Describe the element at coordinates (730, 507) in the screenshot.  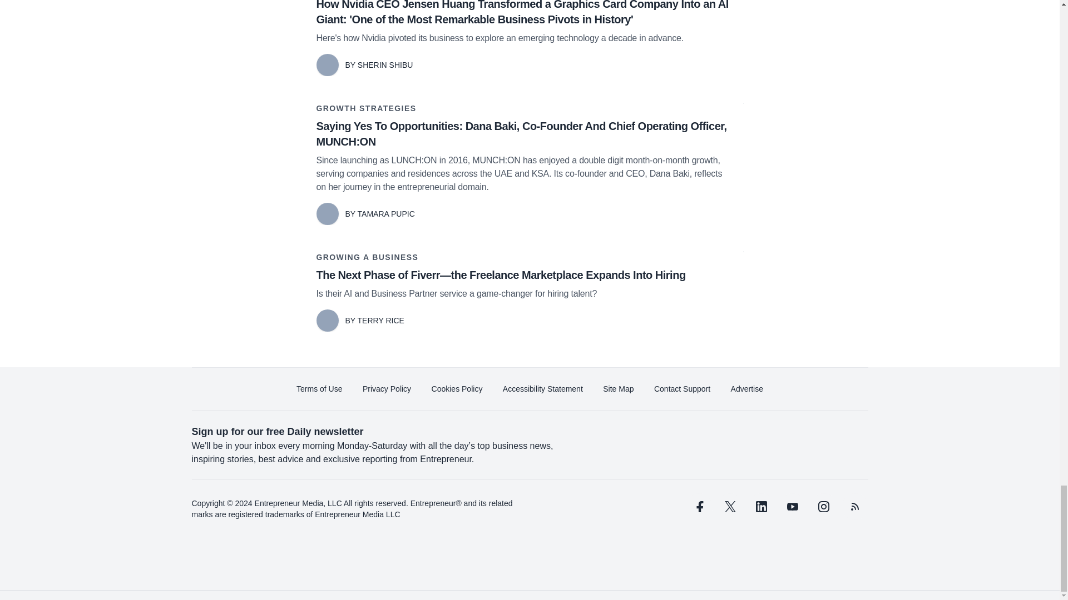
I see `twitter` at that location.